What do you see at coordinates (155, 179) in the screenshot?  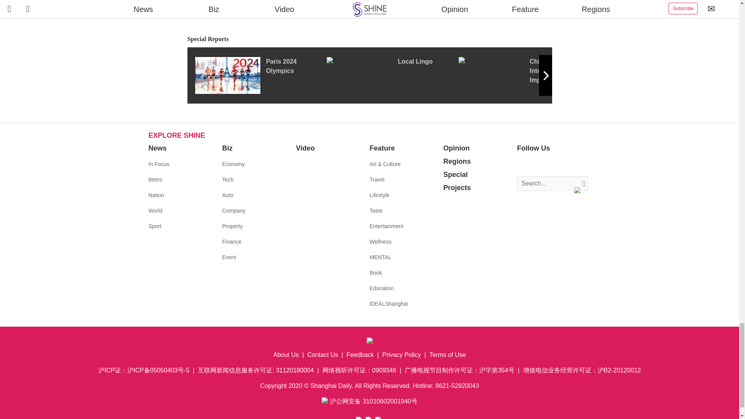 I see `Metro` at bounding box center [155, 179].